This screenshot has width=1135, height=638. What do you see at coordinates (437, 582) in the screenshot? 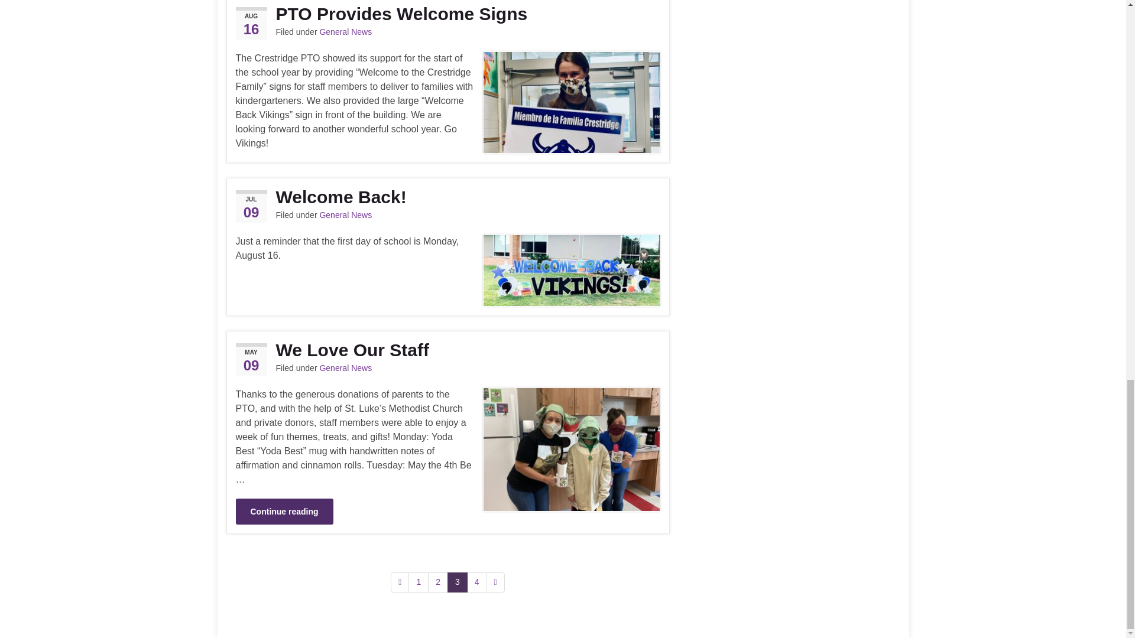
I see `2` at bounding box center [437, 582].